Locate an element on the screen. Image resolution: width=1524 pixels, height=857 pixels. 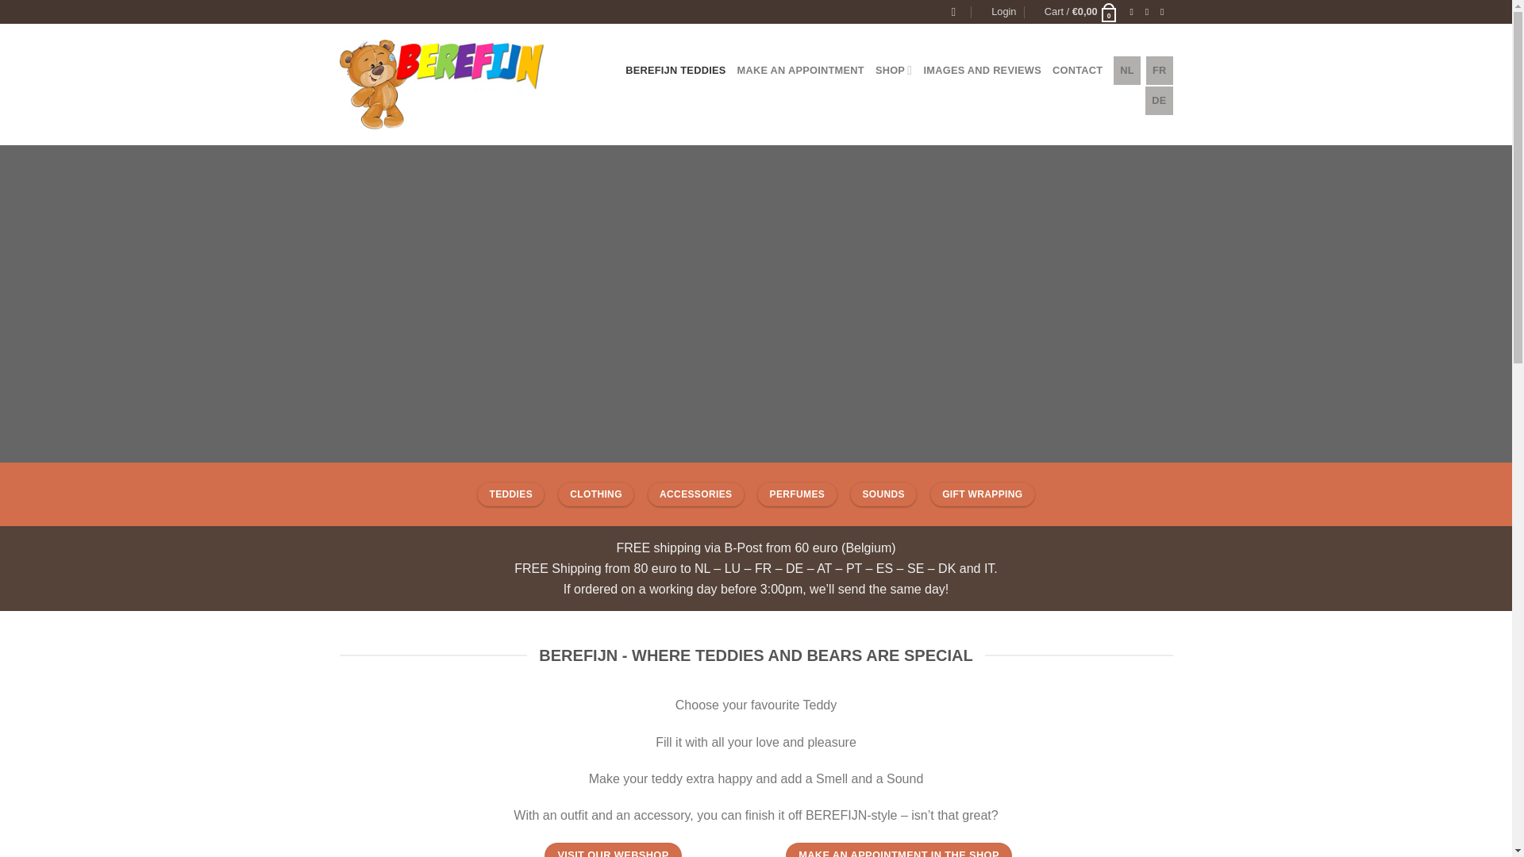
FR is located at coordinates (1159, 70).